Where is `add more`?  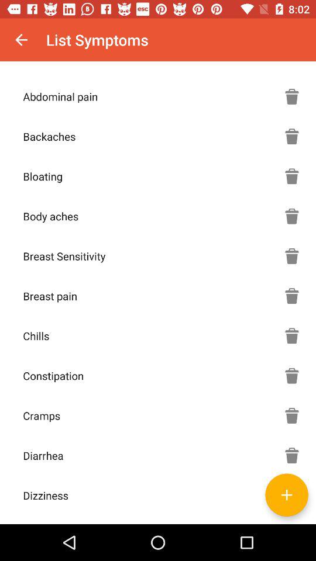 add more is located at coordinates (287, 494).